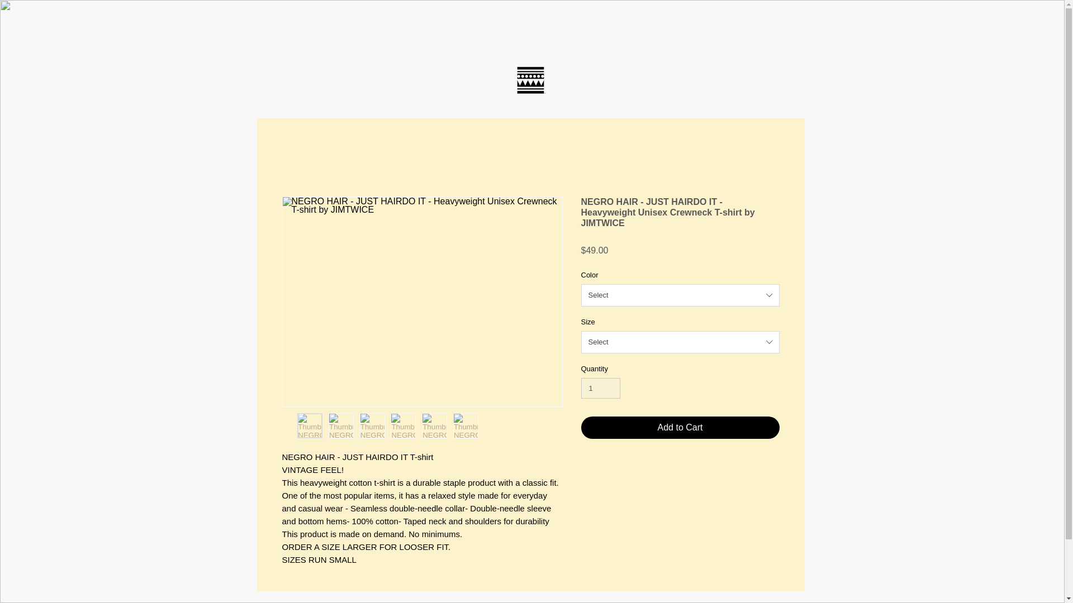 This screenshot has width=1073, height=603. What do you see at coordinates (601, 389) in the screenshot?
I see `1` at bounding box center [601, 389].